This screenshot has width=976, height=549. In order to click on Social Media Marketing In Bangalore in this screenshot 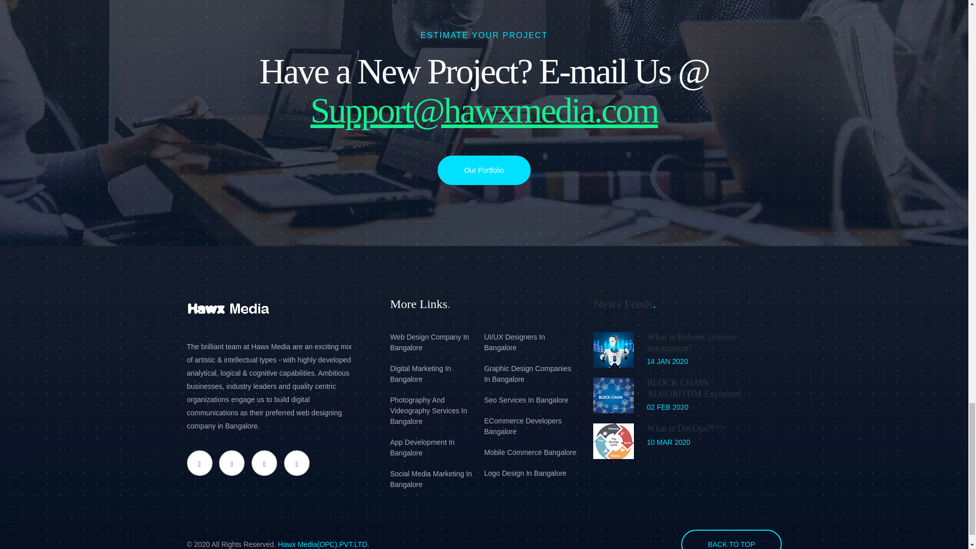, I will do `click(437, 479)`.